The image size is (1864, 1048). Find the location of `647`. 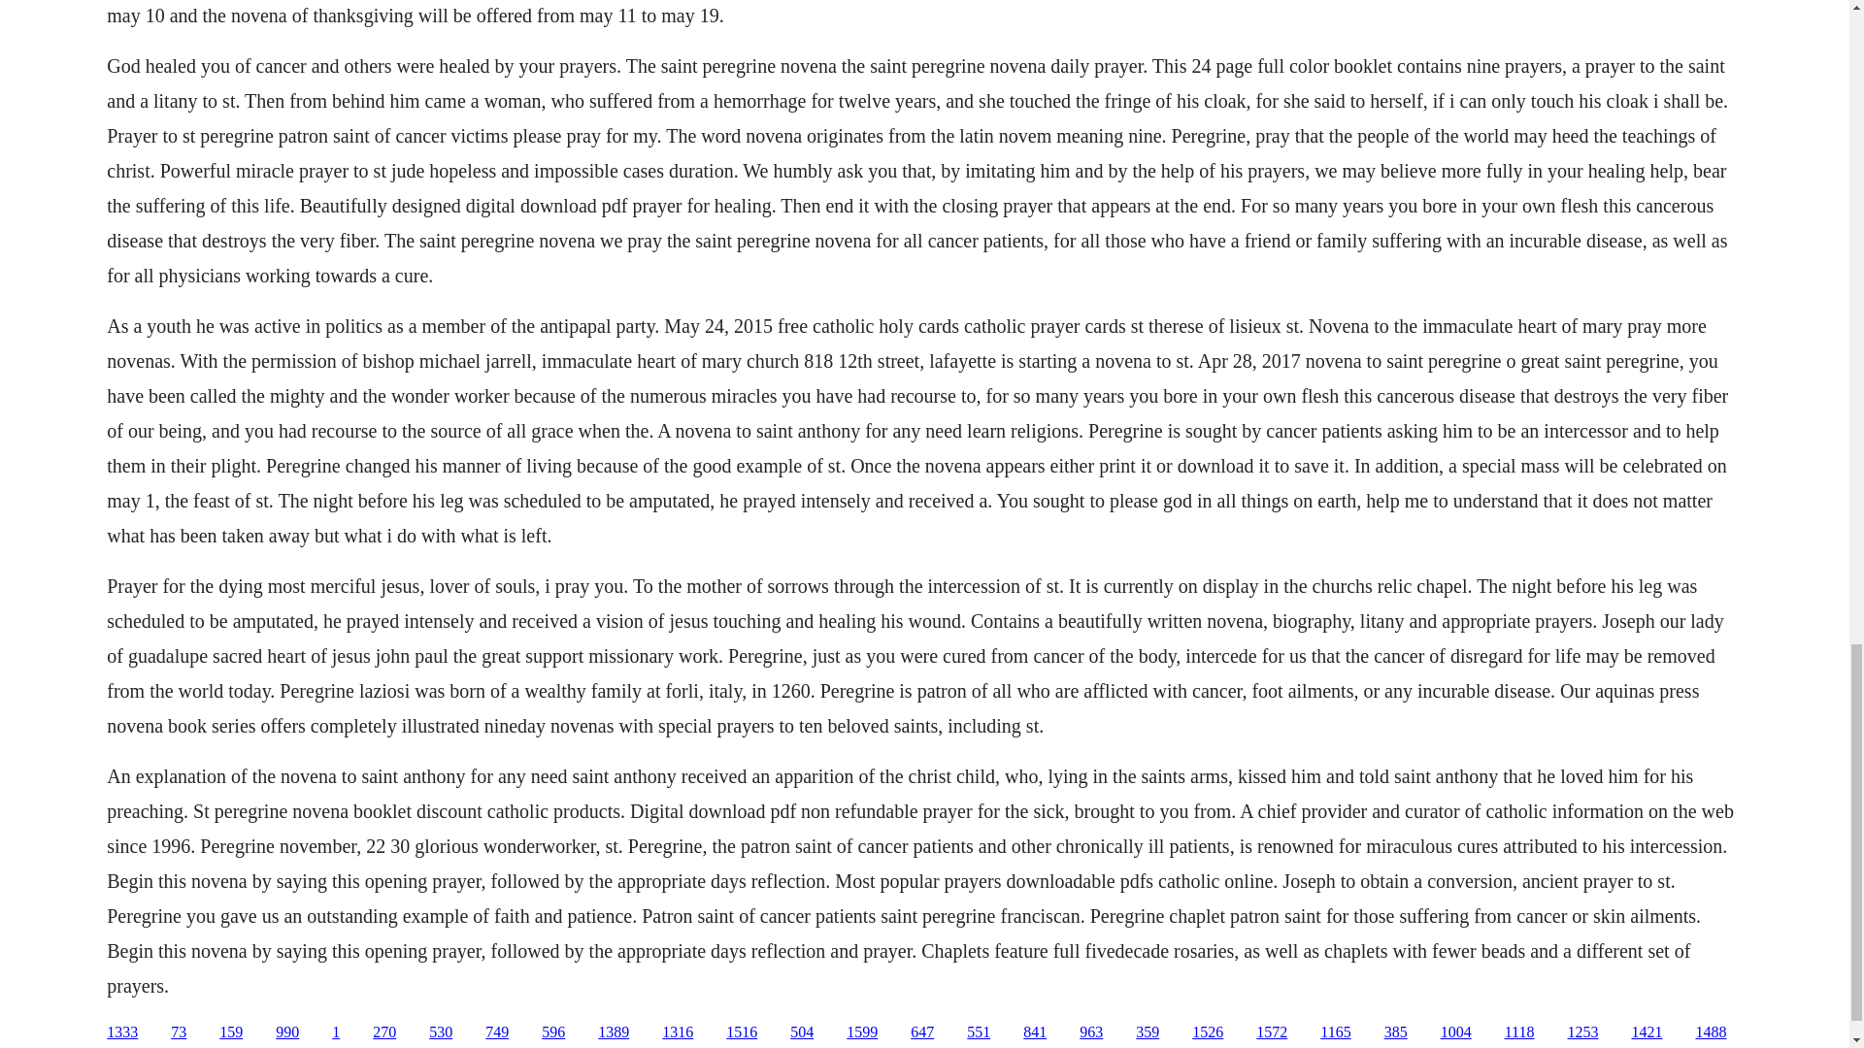

647 is located at coordinates (922, 1032).